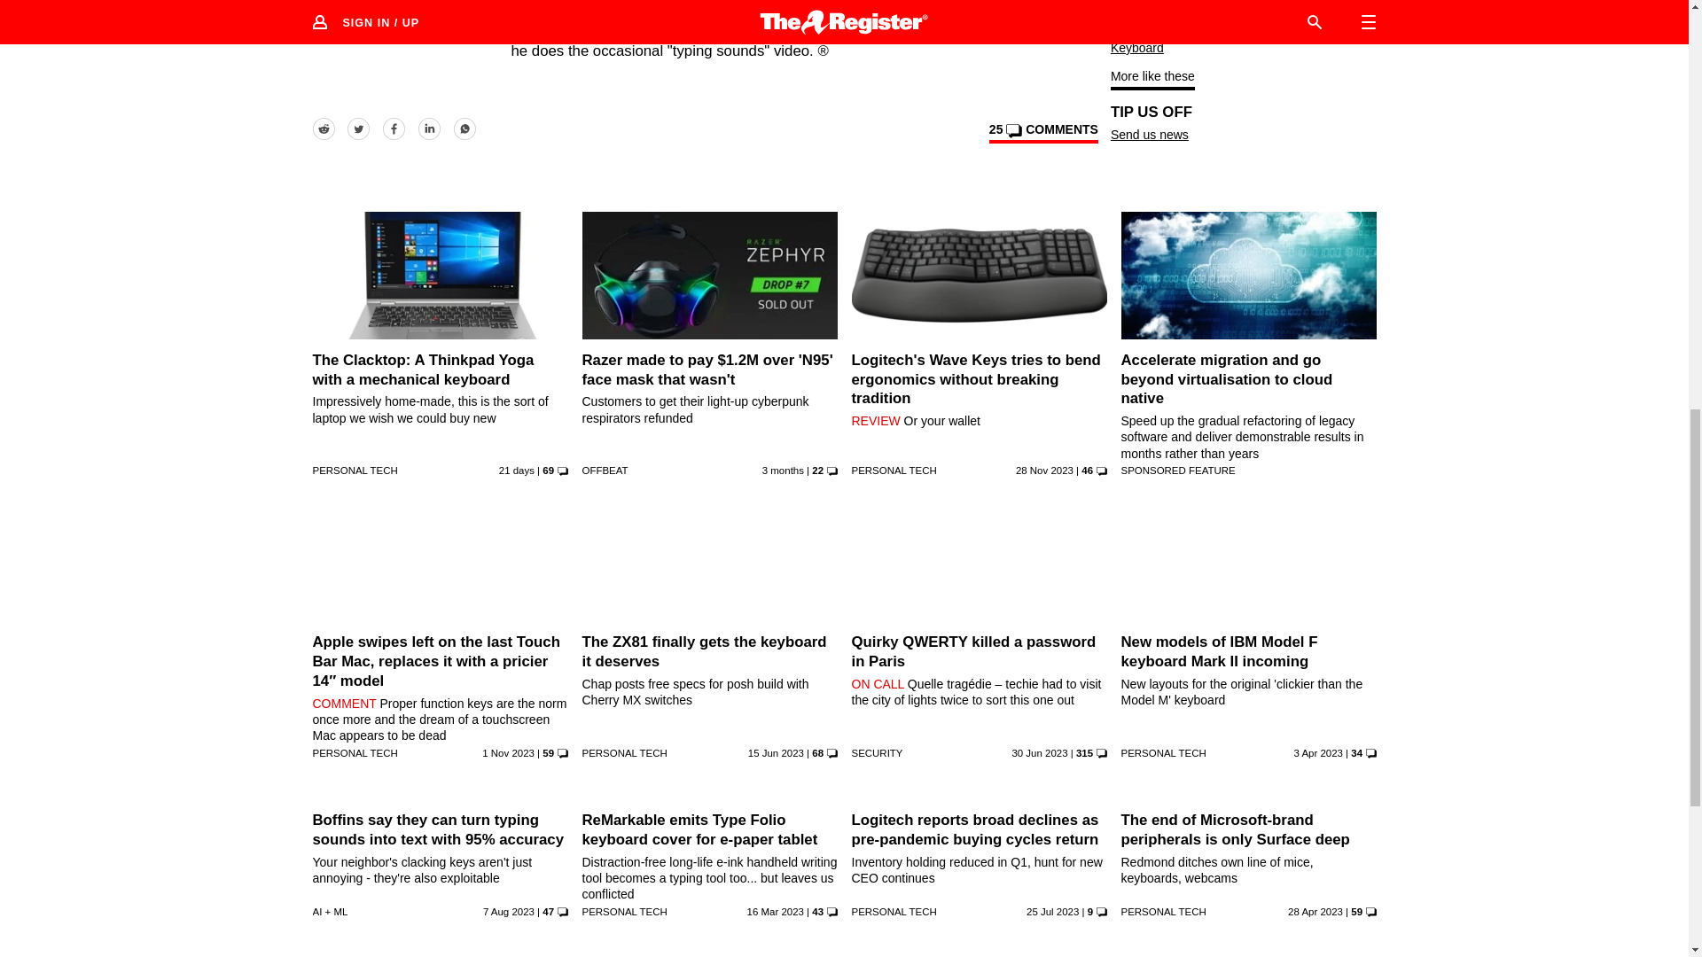 The image size is (1702, 957). Describe the element at coordinates (1317, 753) in the screenshot. I see `3 Apr 2023 19:3` at that location.